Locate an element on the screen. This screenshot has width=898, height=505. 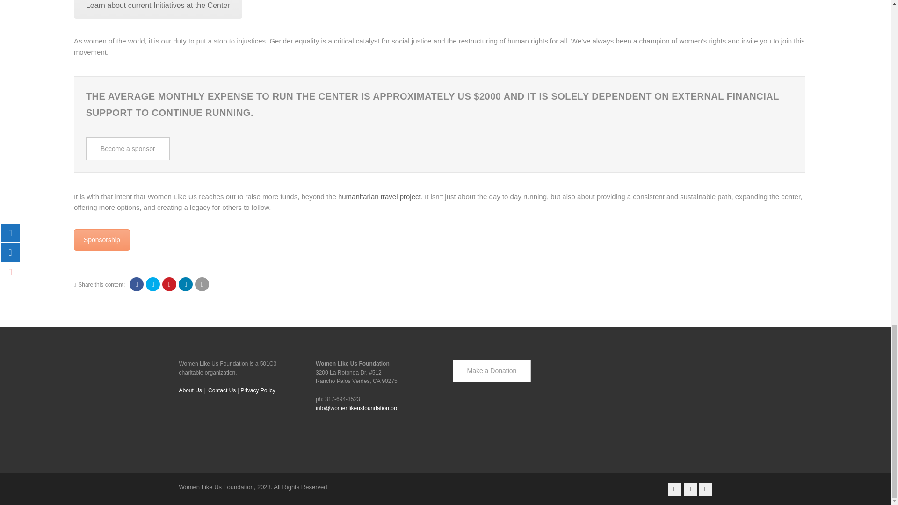
Email is located at coordinates (202, 284).